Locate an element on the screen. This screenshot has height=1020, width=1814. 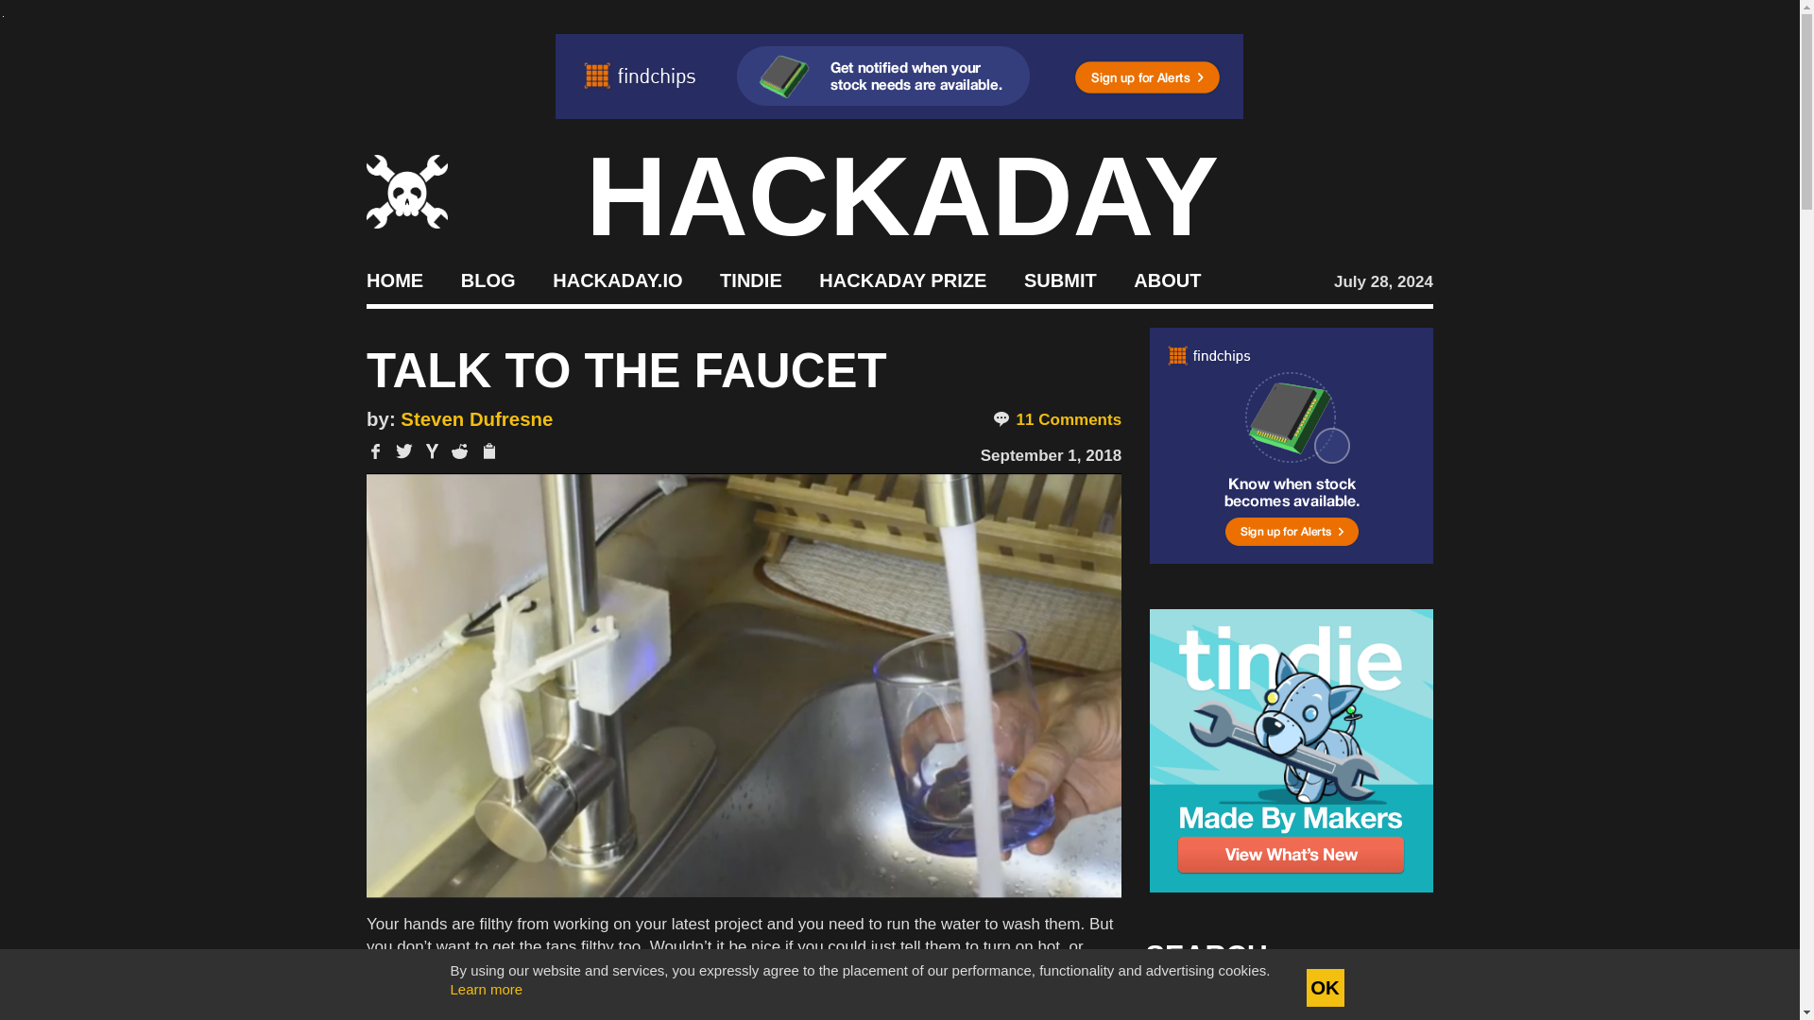
Build Something that Matters is located at coordinates (903, 280).